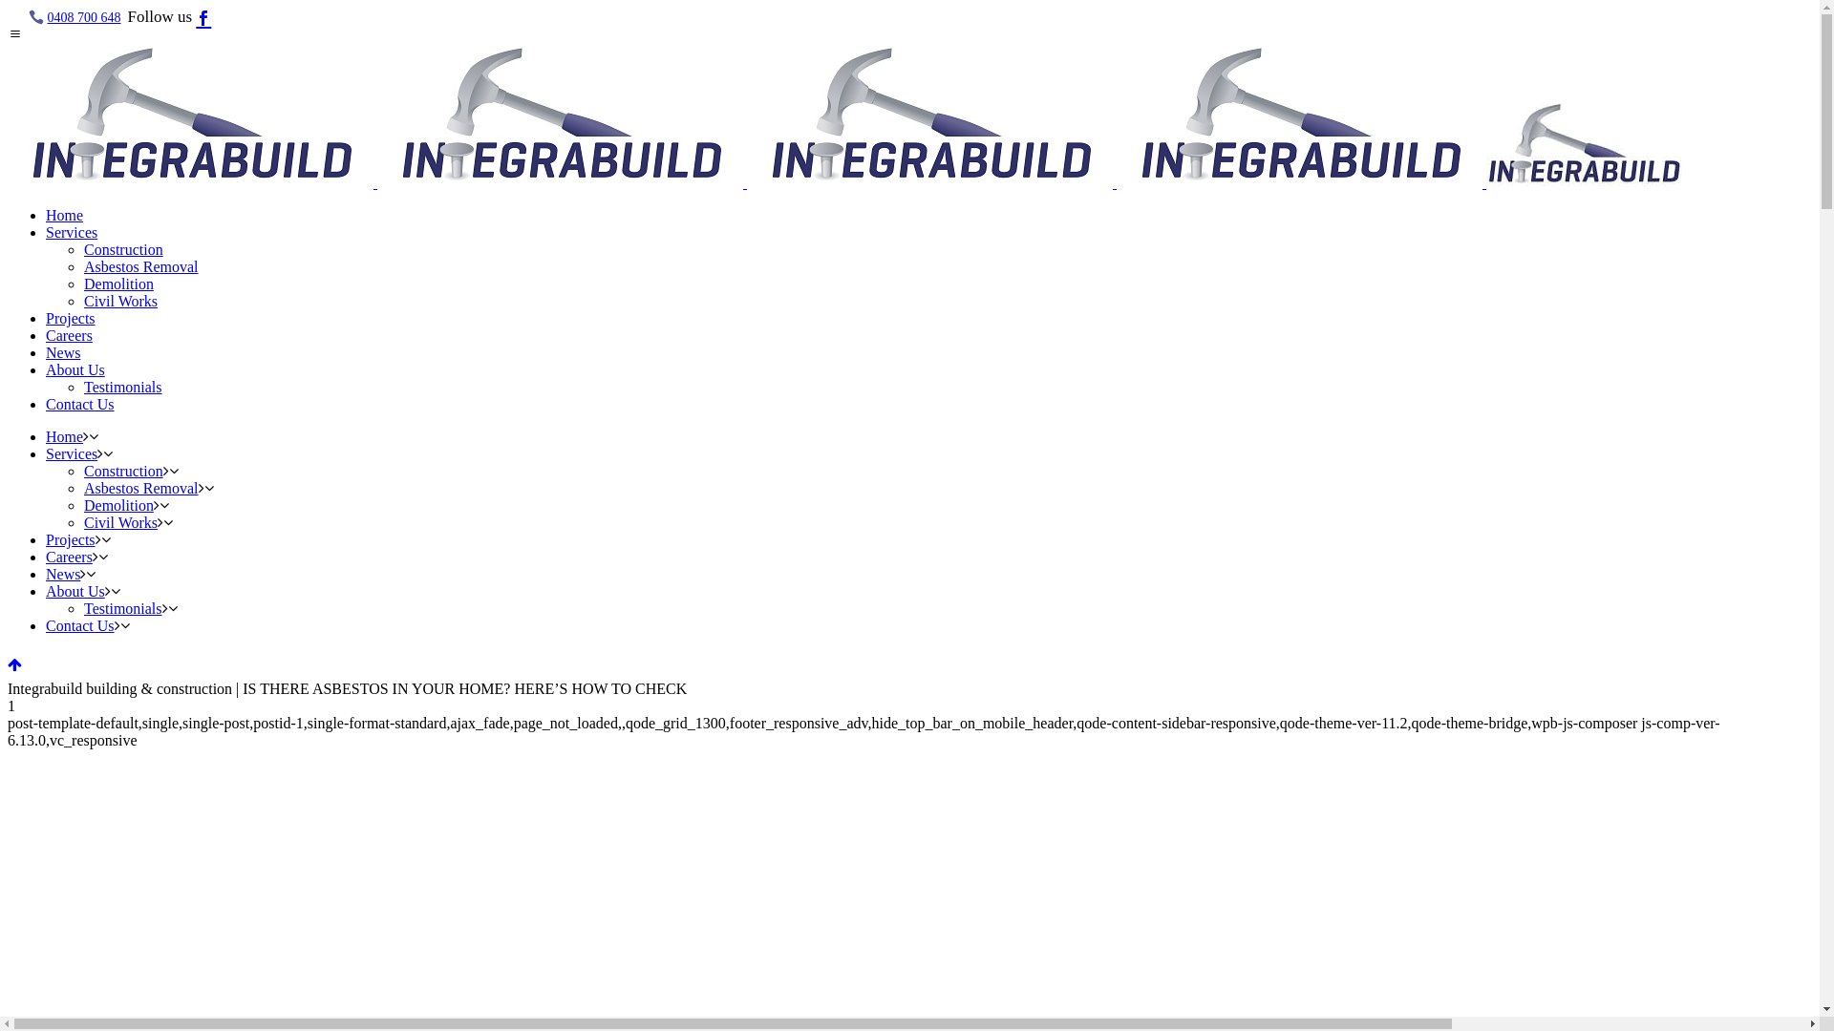  I want to click on News, so click(63, 353).